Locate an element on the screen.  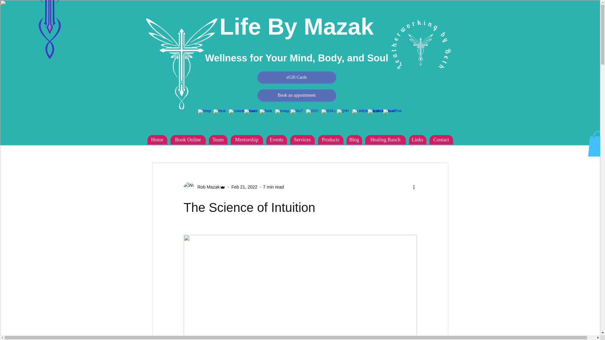
Mentorship is located at coordinates (247, 140).